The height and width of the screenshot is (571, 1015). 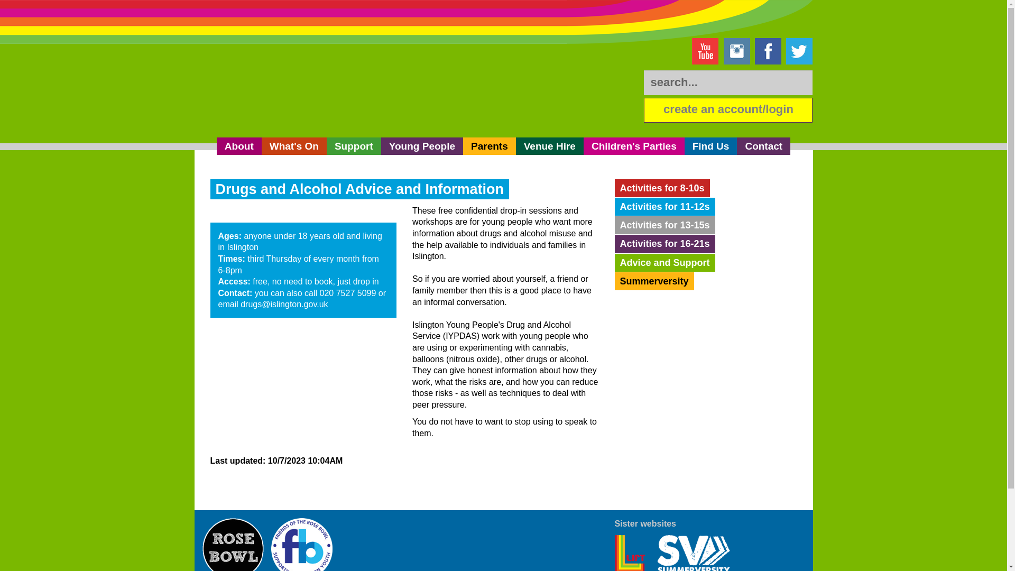 I want to click on Summerversity, so click(x=653, y=281).